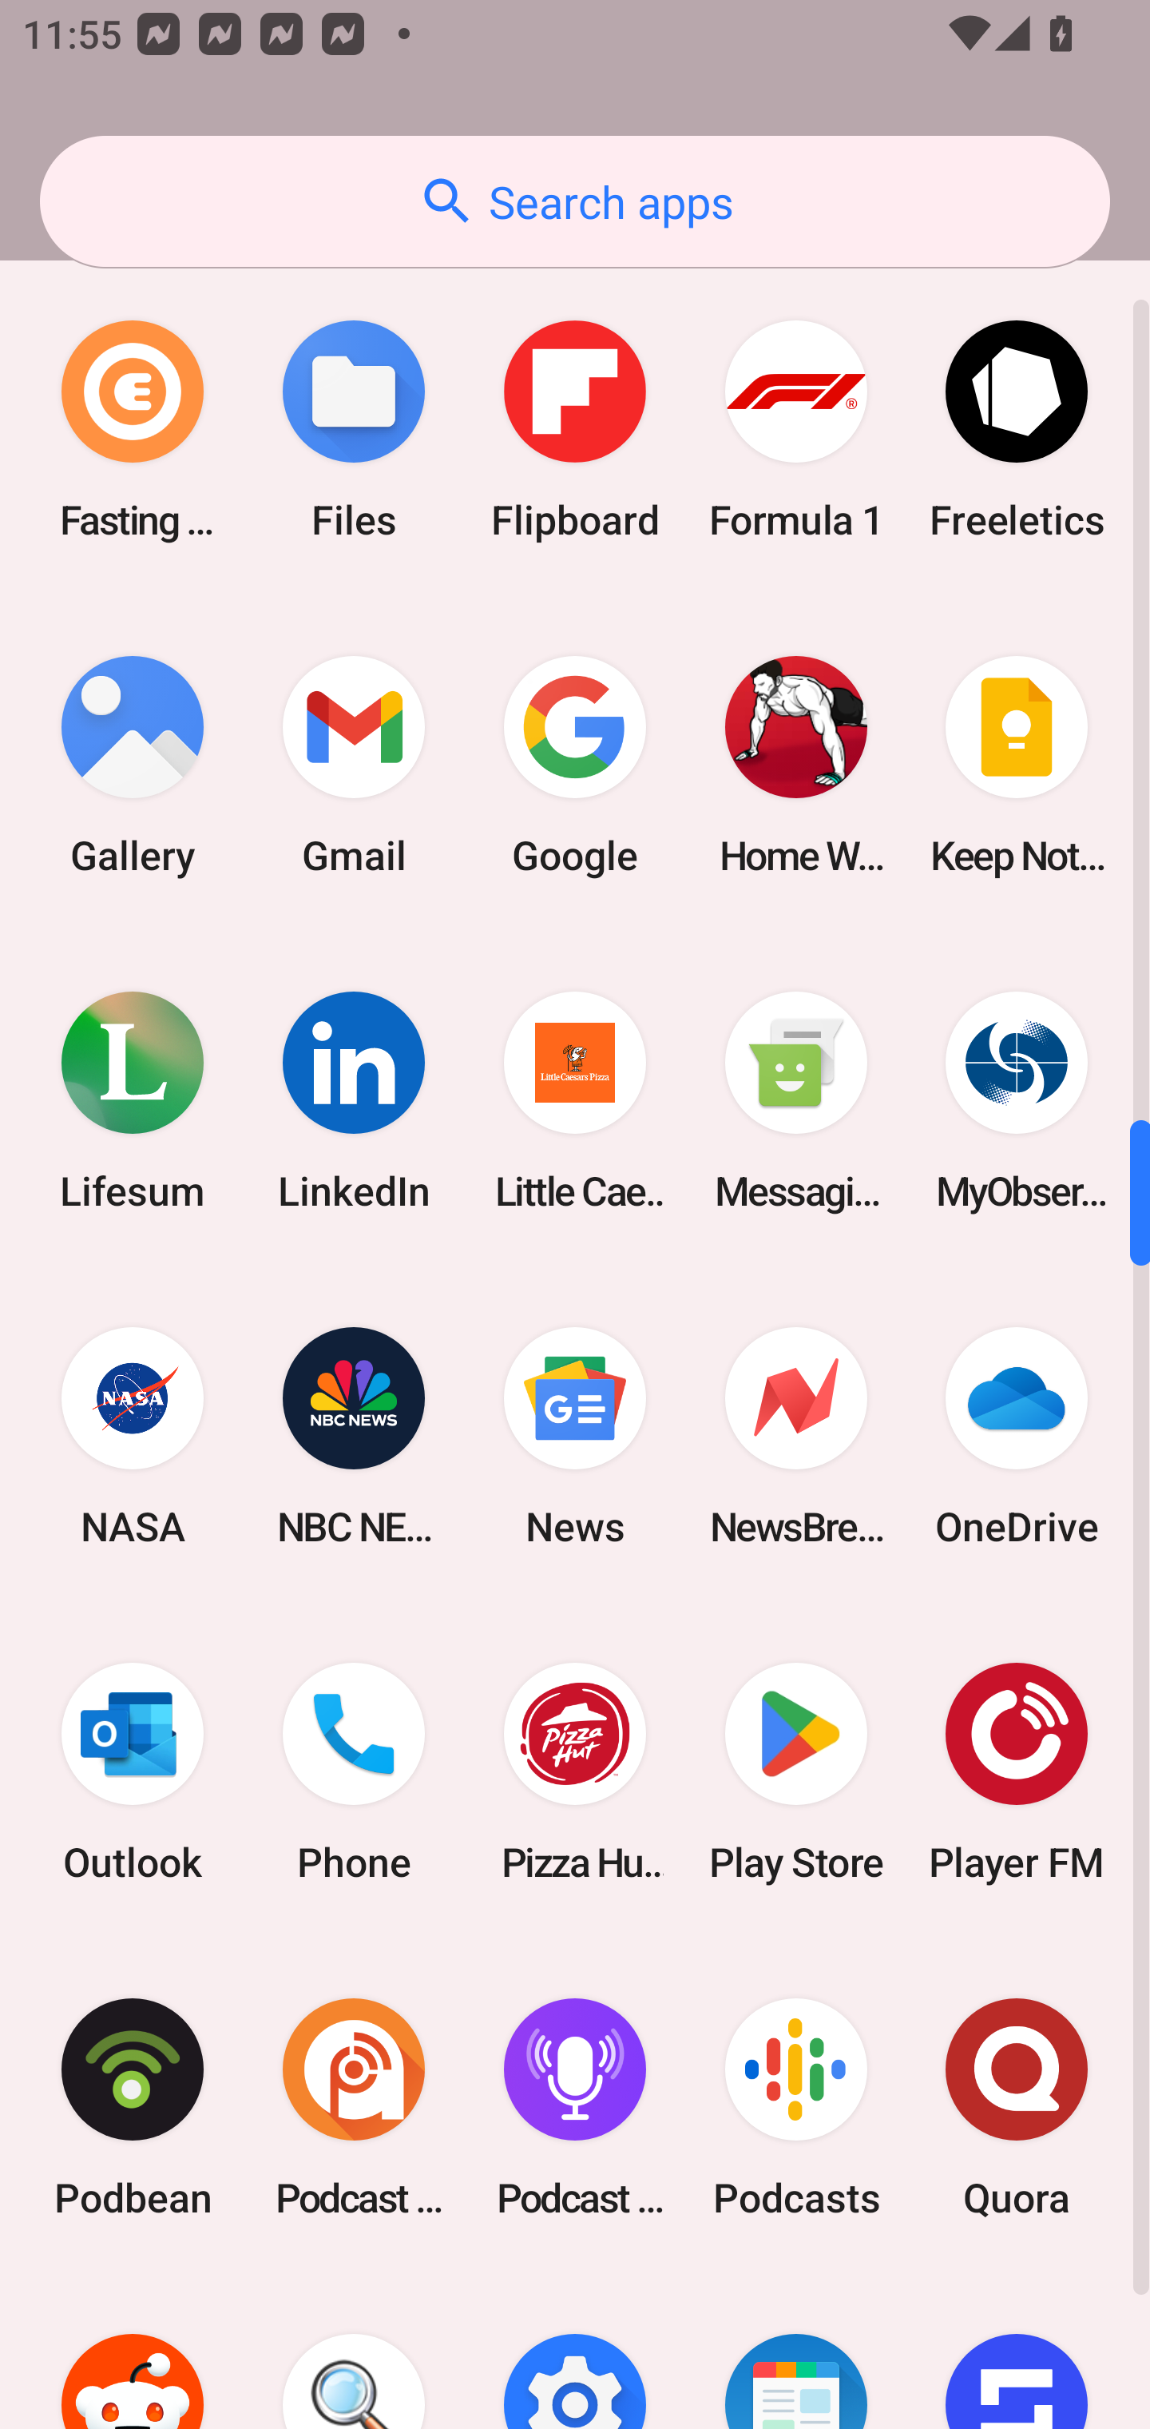  What do you see at coordinates (354, 1772) in the screenshot?
I see `Phone` at bounding box center [354, 1772].